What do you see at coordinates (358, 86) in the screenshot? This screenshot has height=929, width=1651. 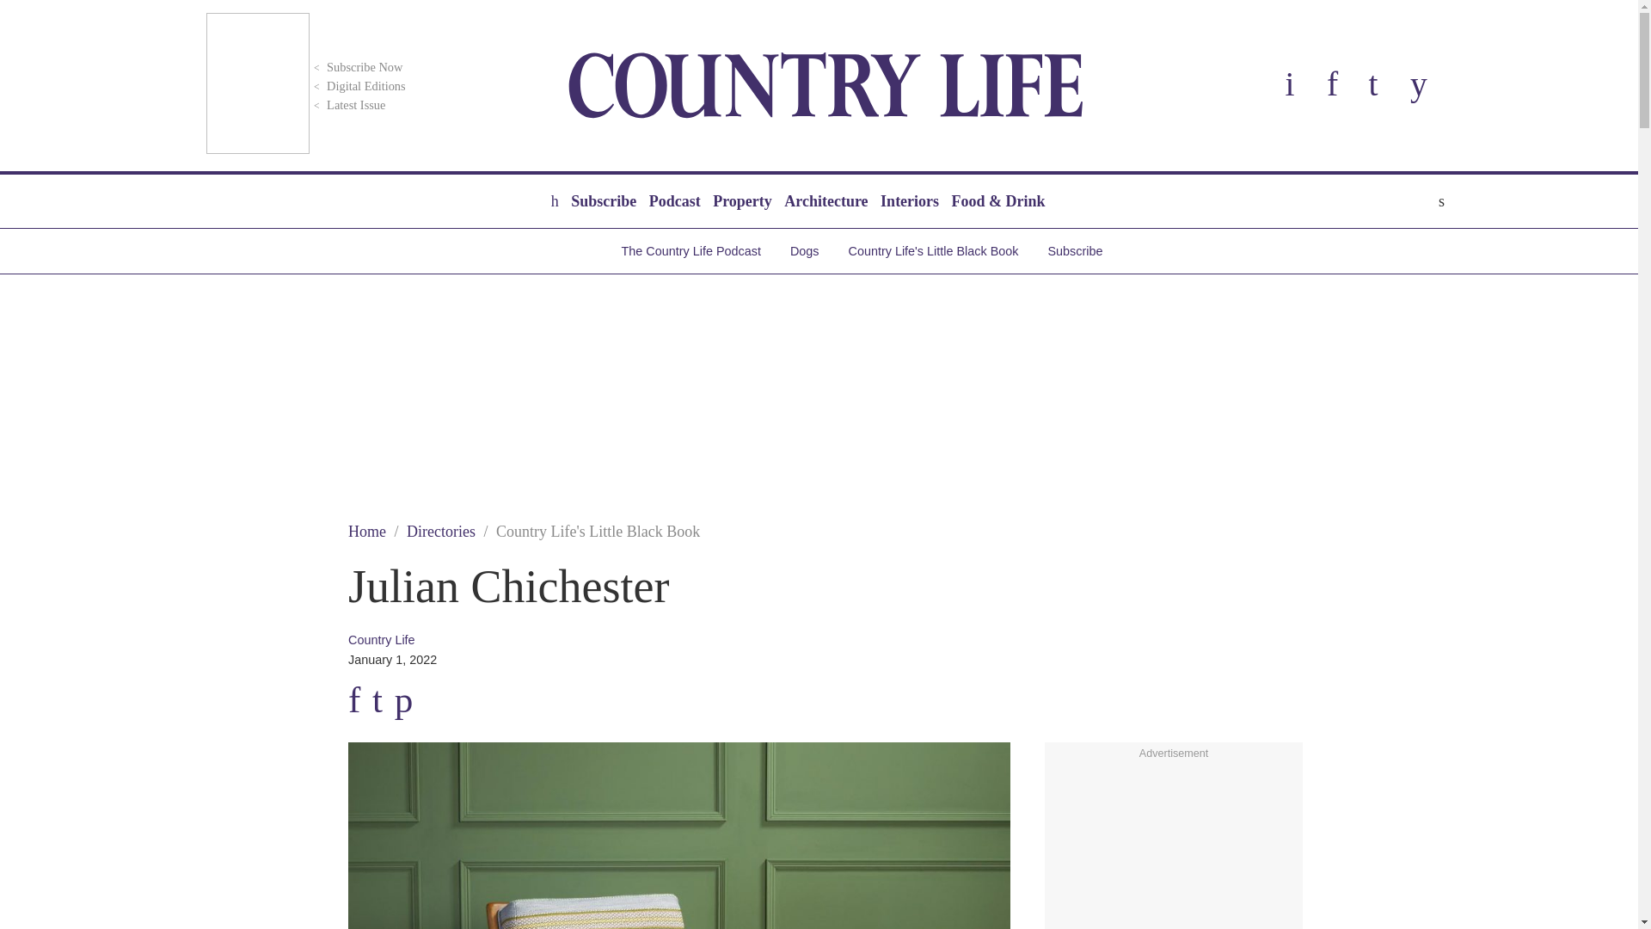 I see `Digital Editions` at bounding box center [358, 86].